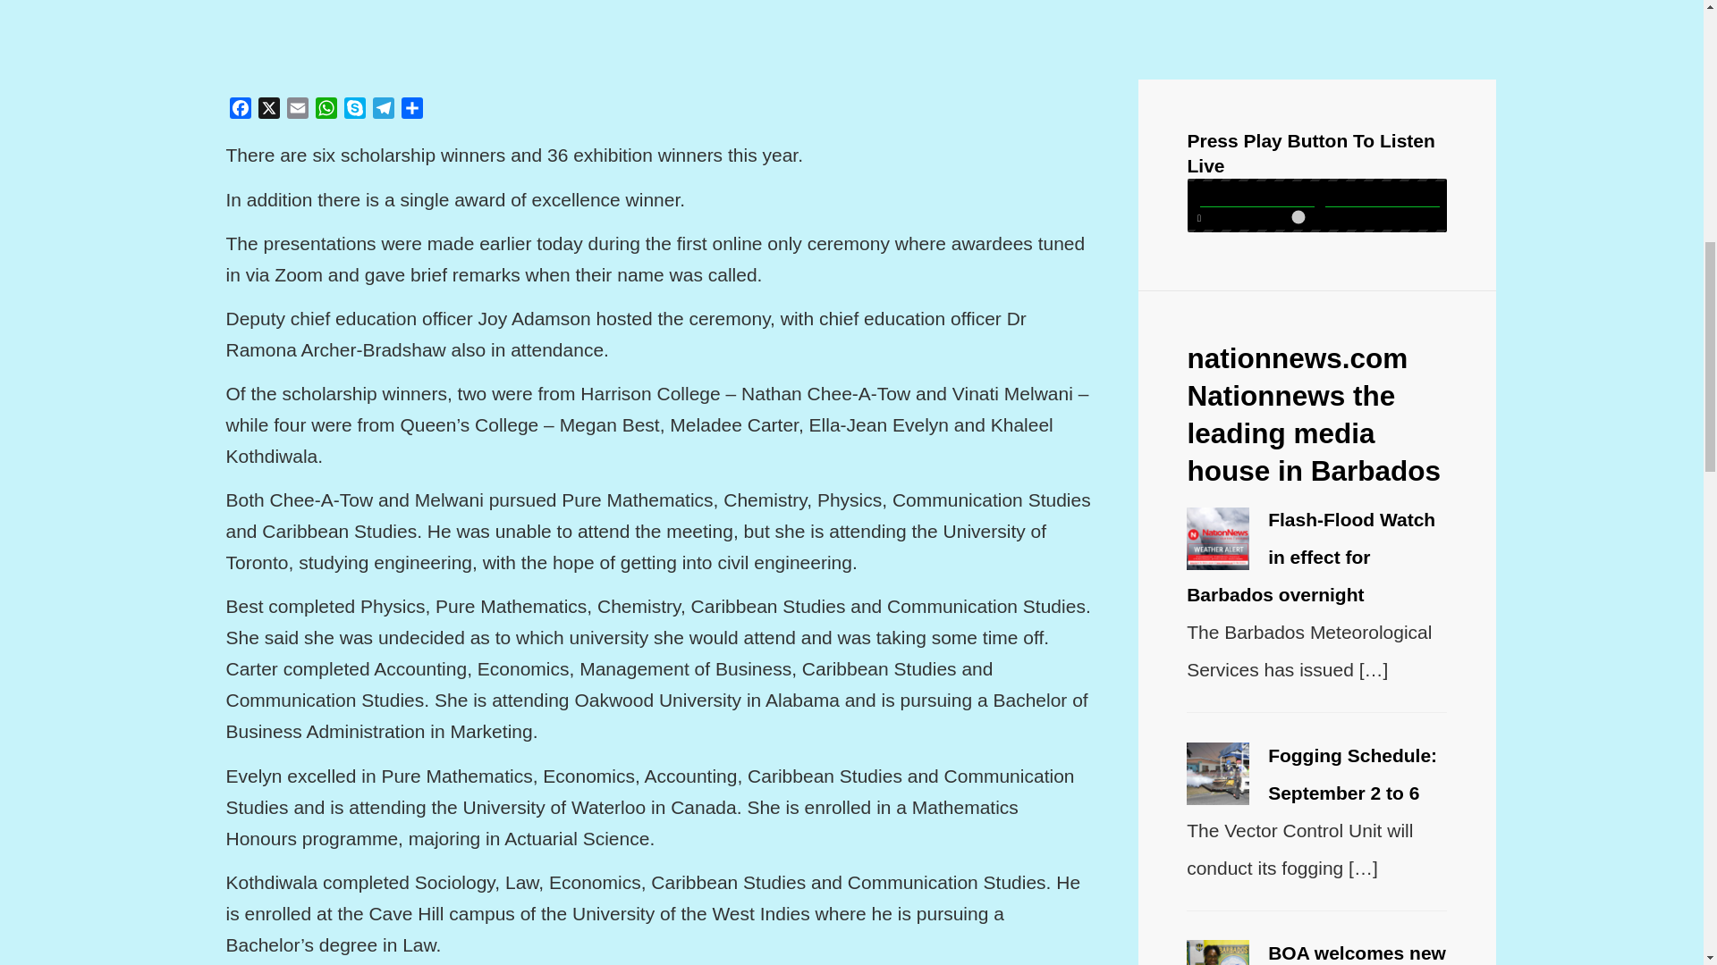 This screenshot has width=1717, height=965. I want to click on nationnews.com, so click(1298, 358).